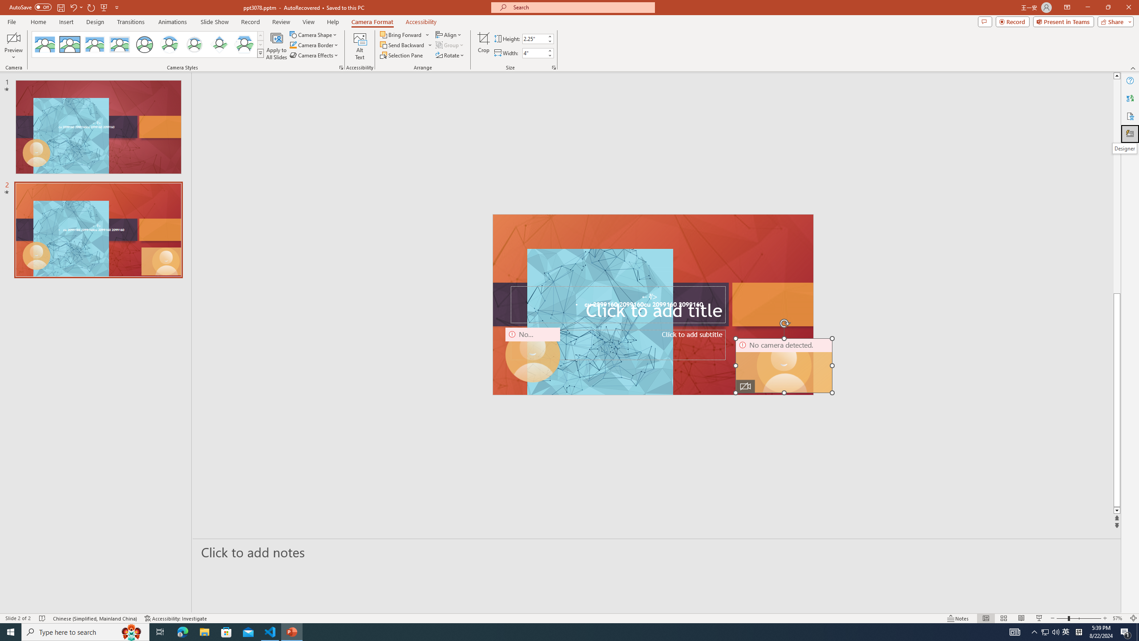 The width and height of the screenshot is (1139, 641). I want to click on Center Shadow Circle, so click(170, 45).